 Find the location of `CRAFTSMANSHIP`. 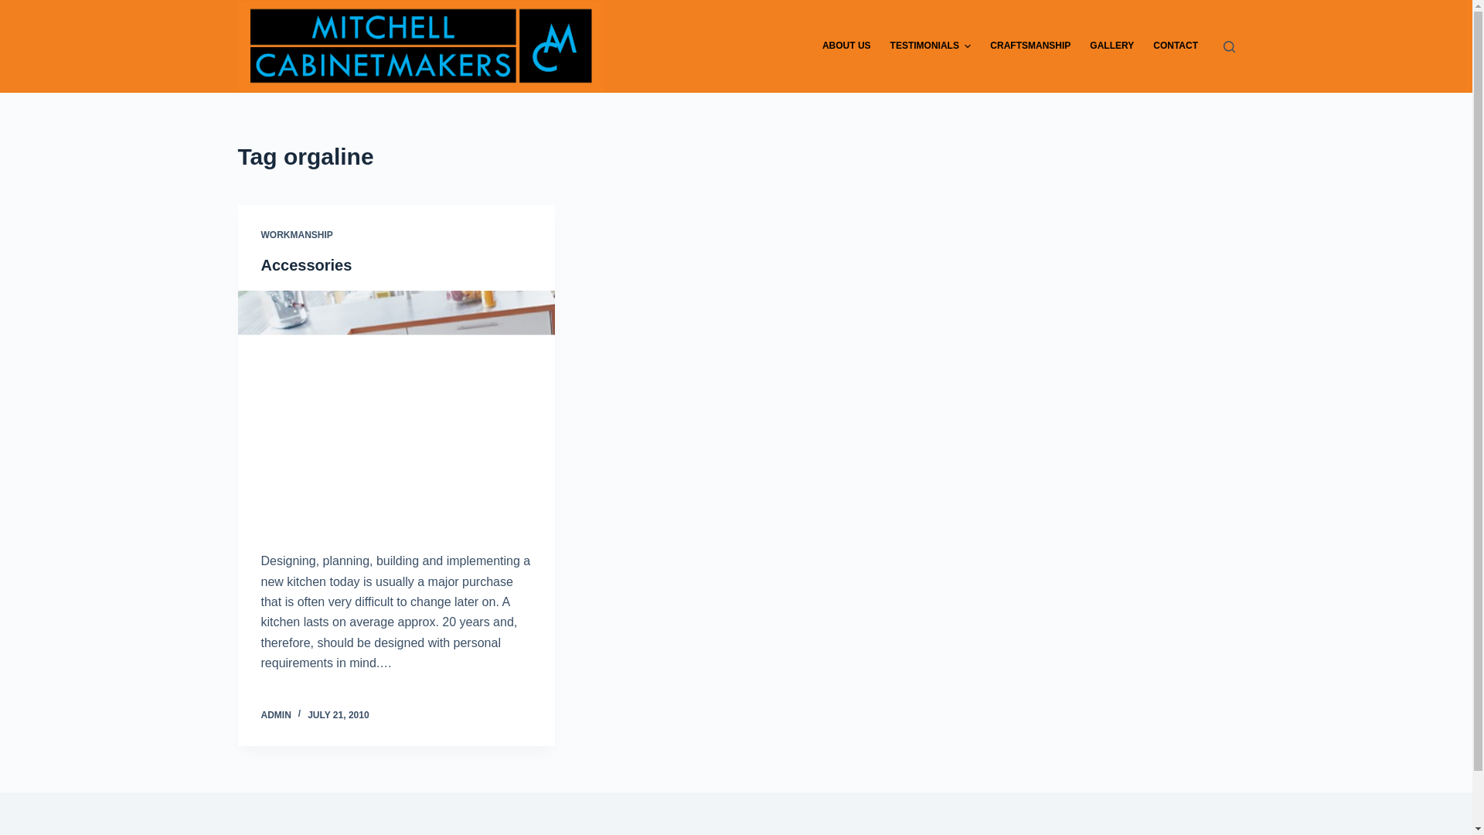

CRAFTSMANSHIP is located at coordinates (1031, 46).